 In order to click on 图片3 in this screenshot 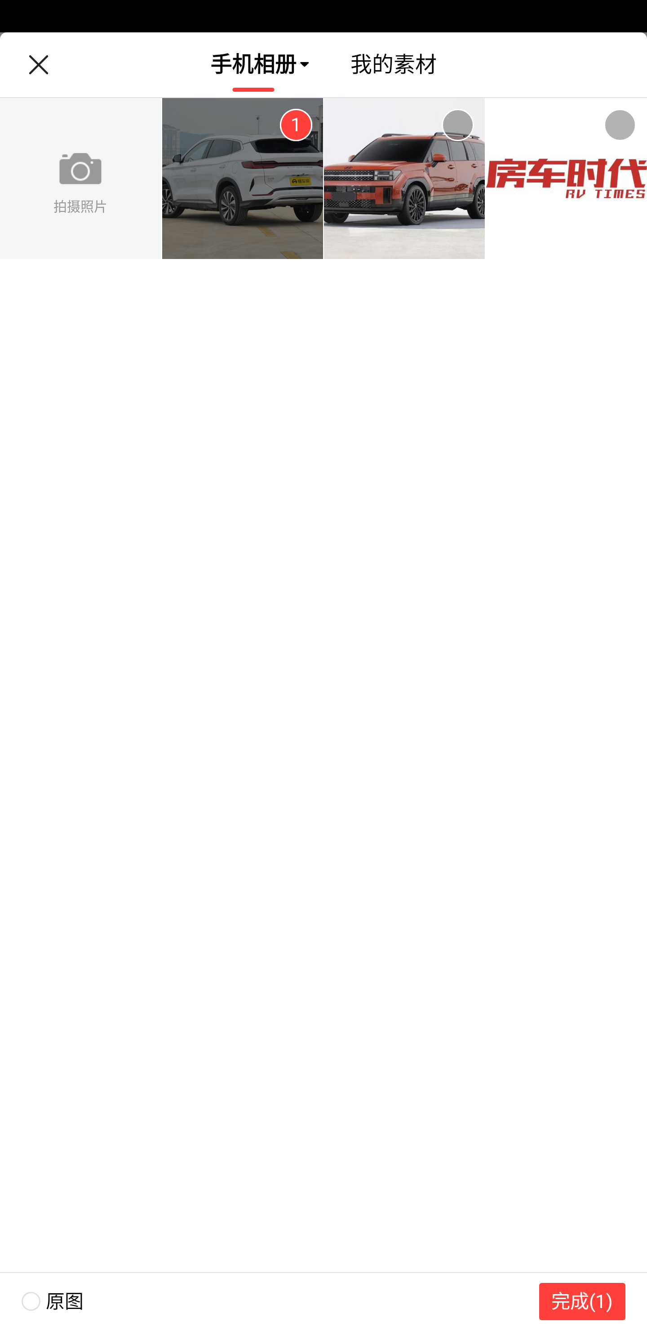, I will do `click(566, 179)`.